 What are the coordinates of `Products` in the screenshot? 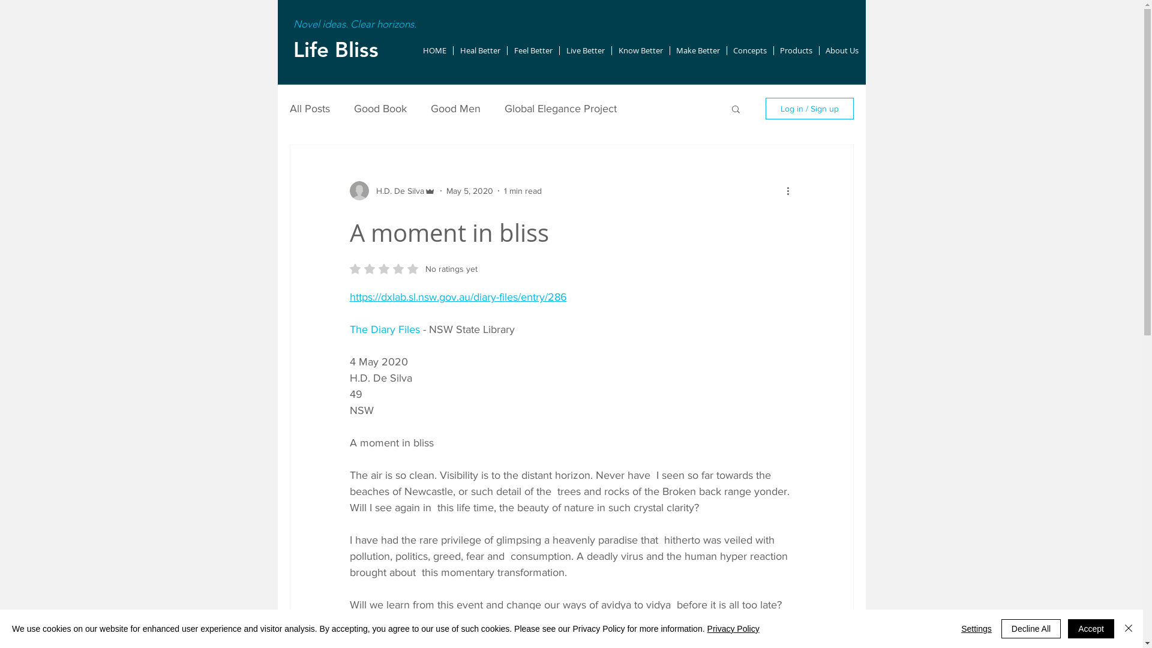 It's located at (797, 50).